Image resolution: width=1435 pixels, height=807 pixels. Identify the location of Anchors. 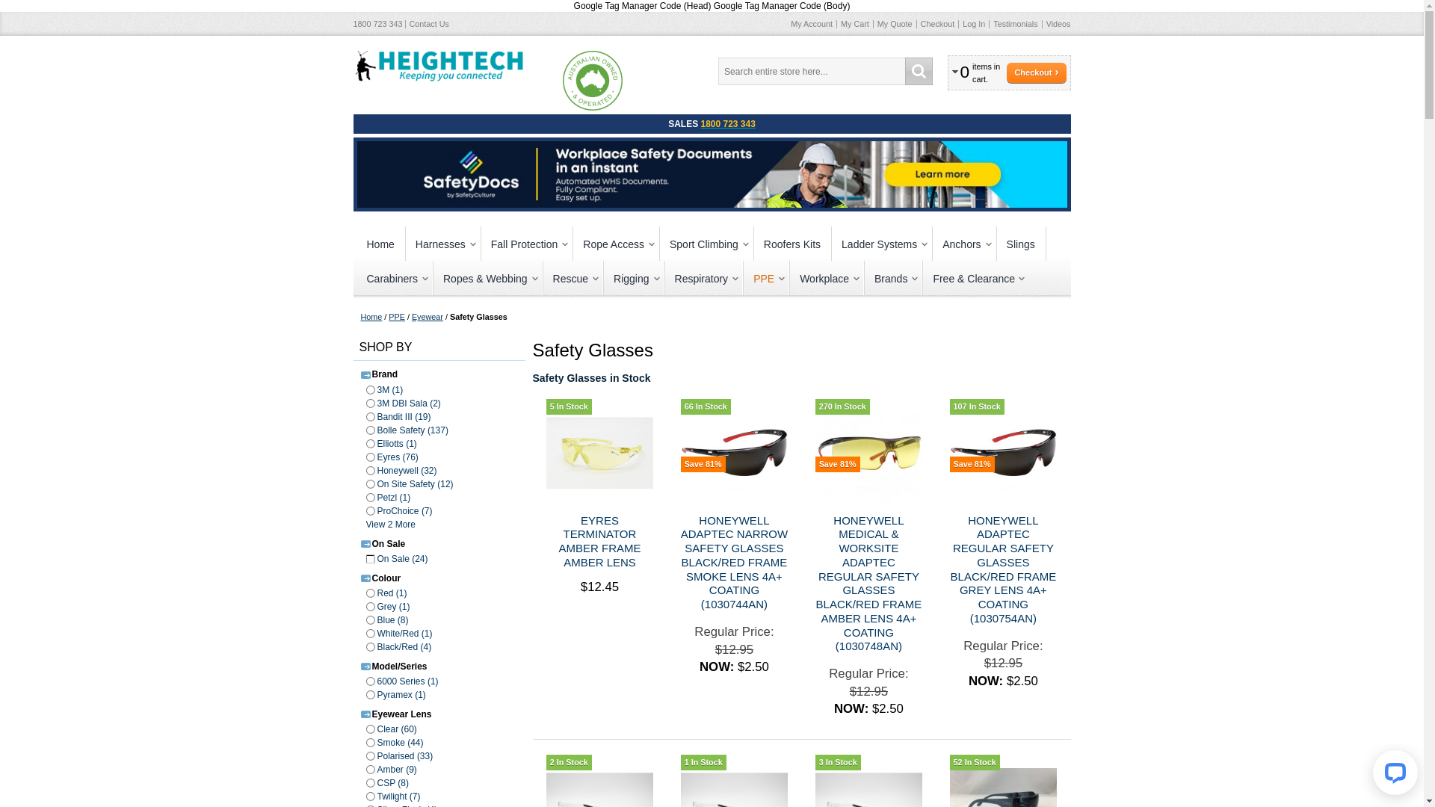
(964, 244).